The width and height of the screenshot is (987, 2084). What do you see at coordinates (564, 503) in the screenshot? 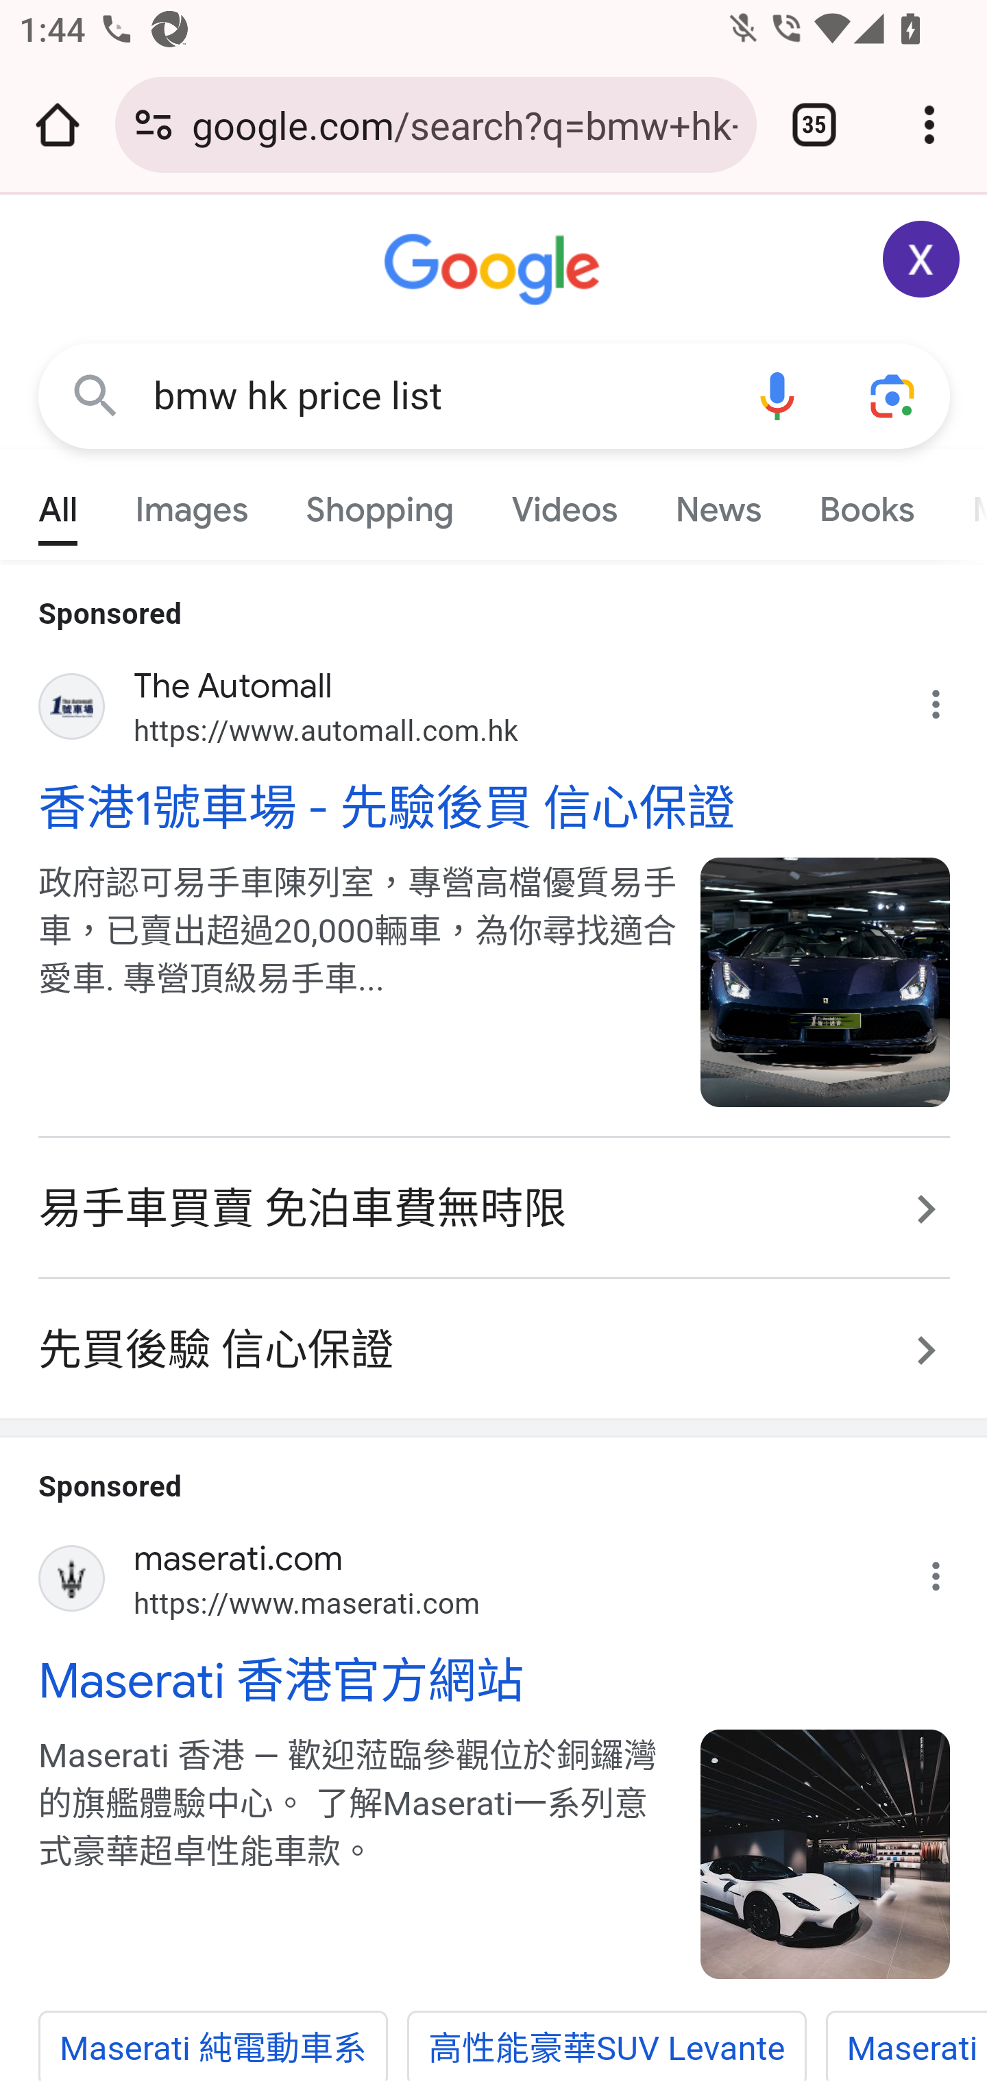
I see `Videos` at bounding box center [564, 503].